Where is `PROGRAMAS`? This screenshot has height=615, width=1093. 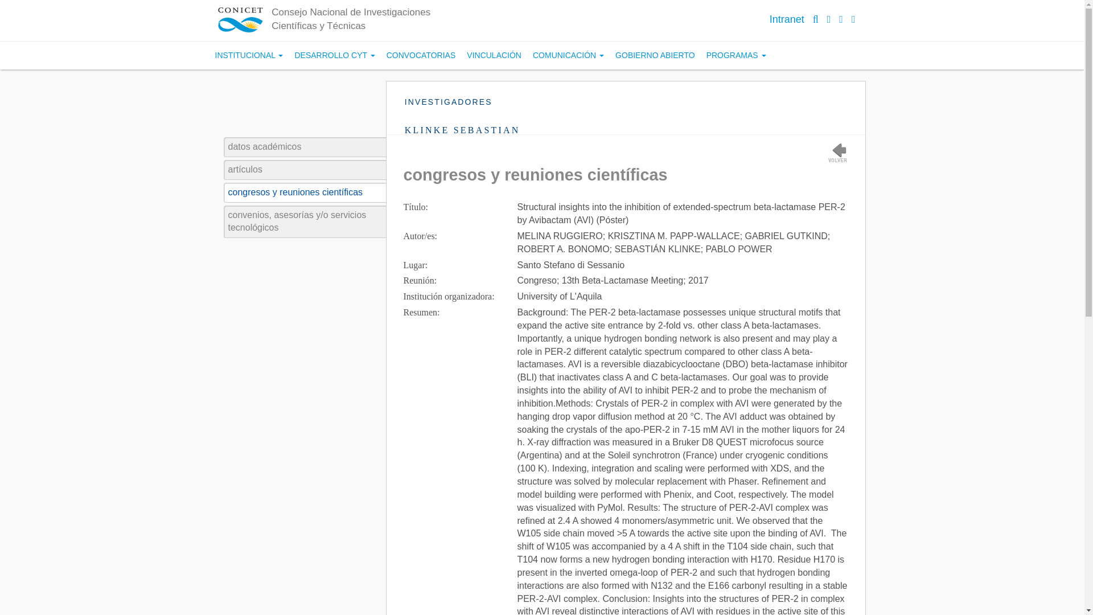 PROGRAMAS is located at coordinates (735, 56).